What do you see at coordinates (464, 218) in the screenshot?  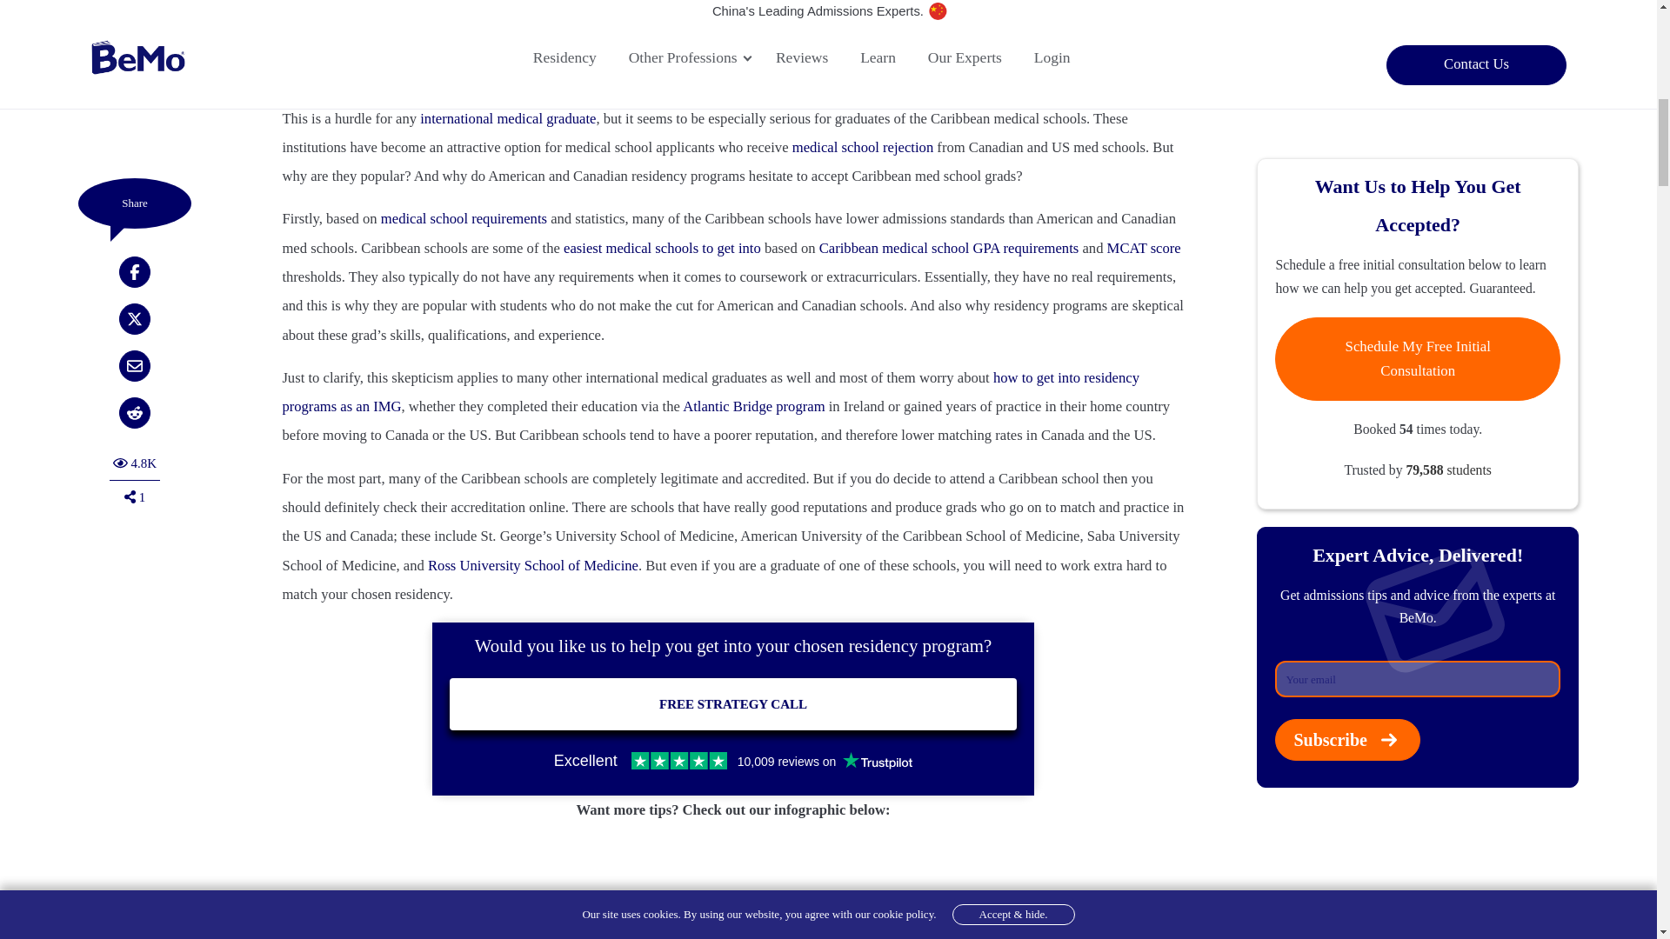 I see `medical school requirements` at bounding box center [464, 218].